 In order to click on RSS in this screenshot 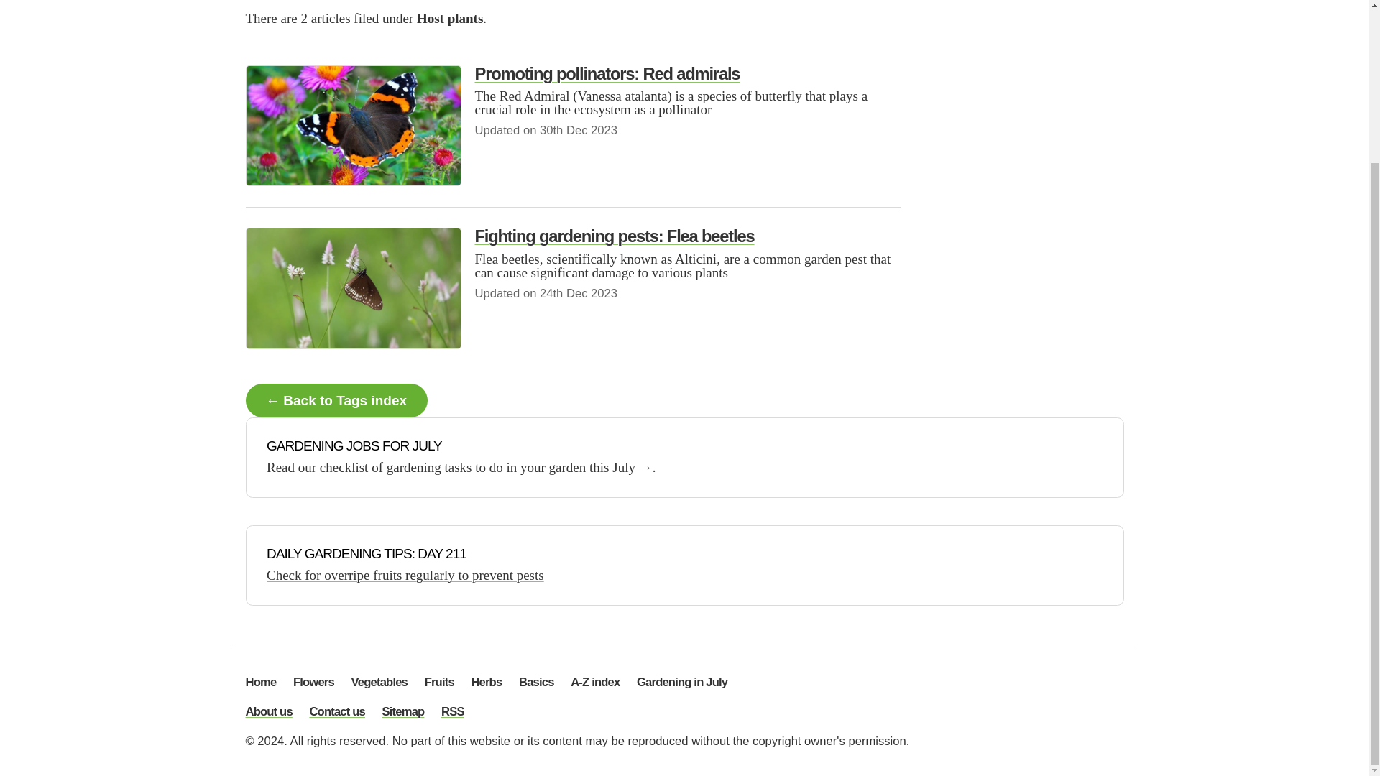, I will do `click(453, 712)`.